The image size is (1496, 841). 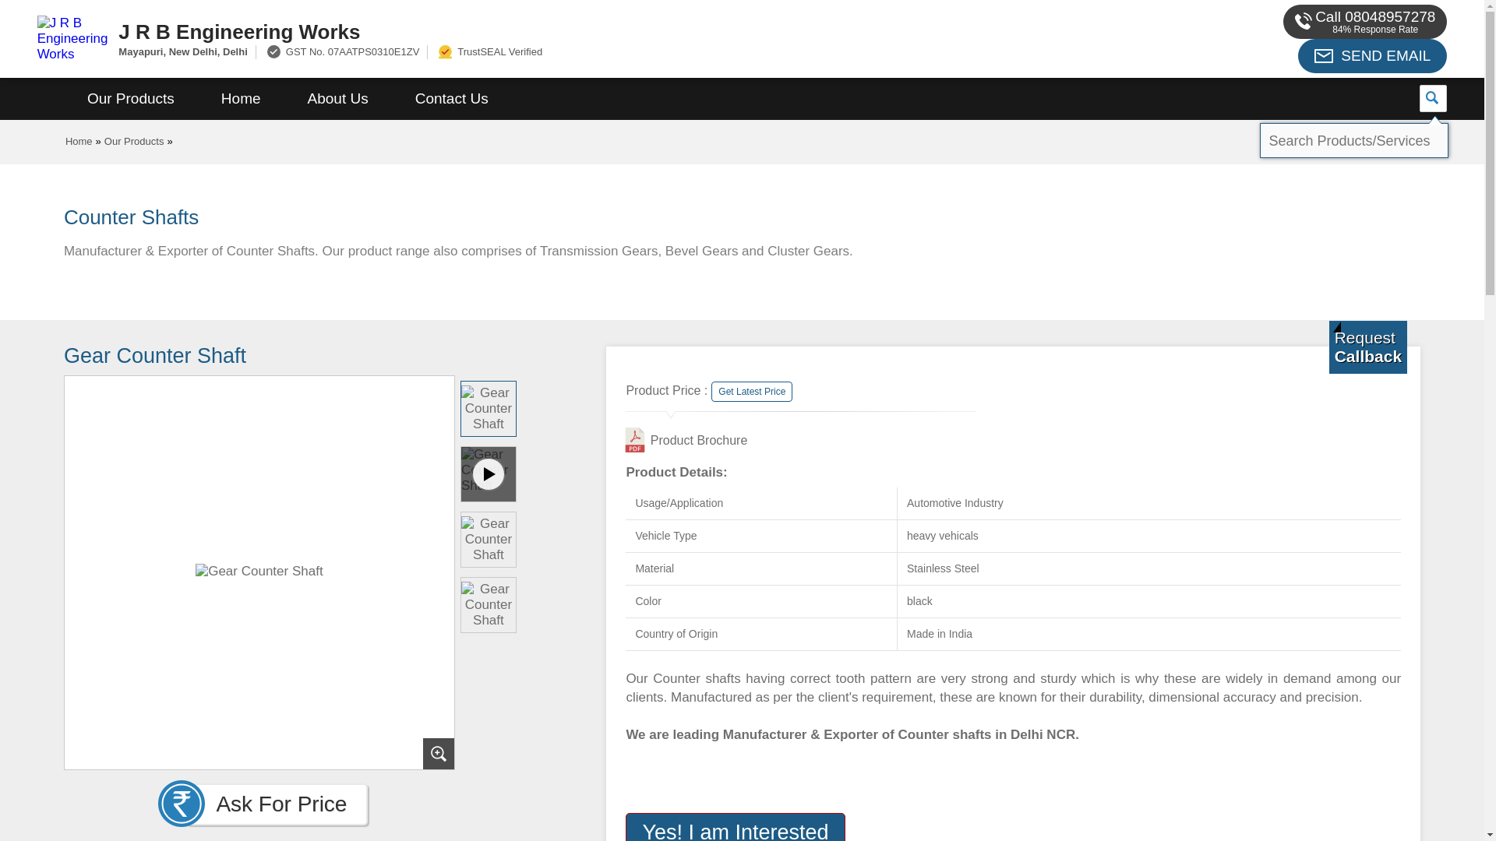 What do you see at coordinates (240, 99) in the screenshot?
I see `Home` at bounding box center [240, 99].